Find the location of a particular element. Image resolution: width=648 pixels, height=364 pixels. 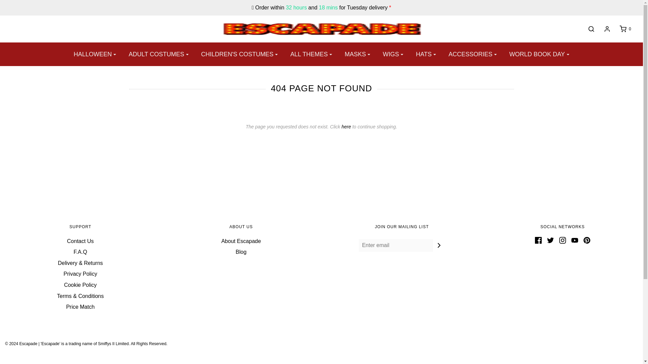

0 is located at coordinates (622, 29).